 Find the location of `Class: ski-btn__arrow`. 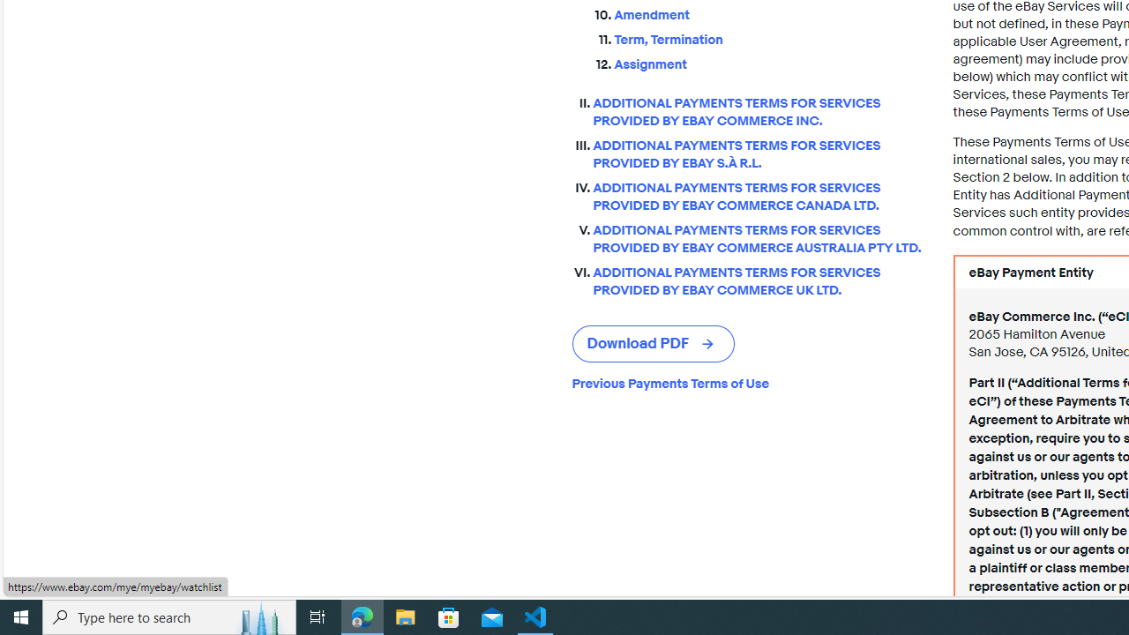

Class: ski-btn__arrow is located at coordinates (709, 344).